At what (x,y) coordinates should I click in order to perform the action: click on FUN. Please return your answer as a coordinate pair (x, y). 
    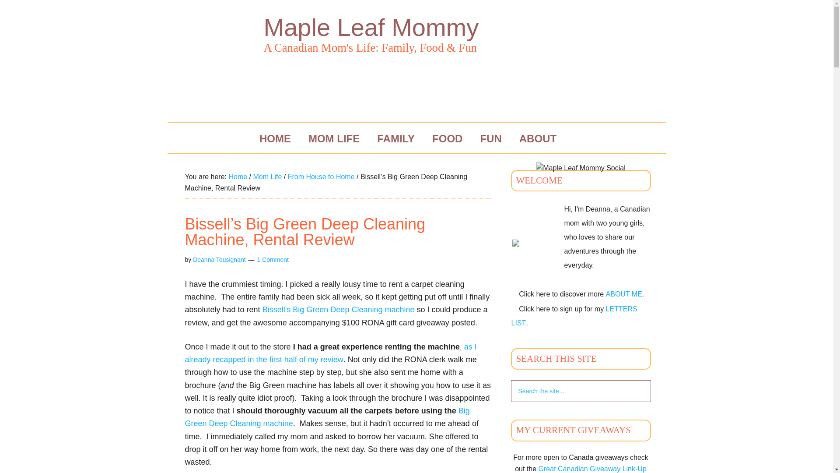
    Looking at the image, I should click on (490, 138).